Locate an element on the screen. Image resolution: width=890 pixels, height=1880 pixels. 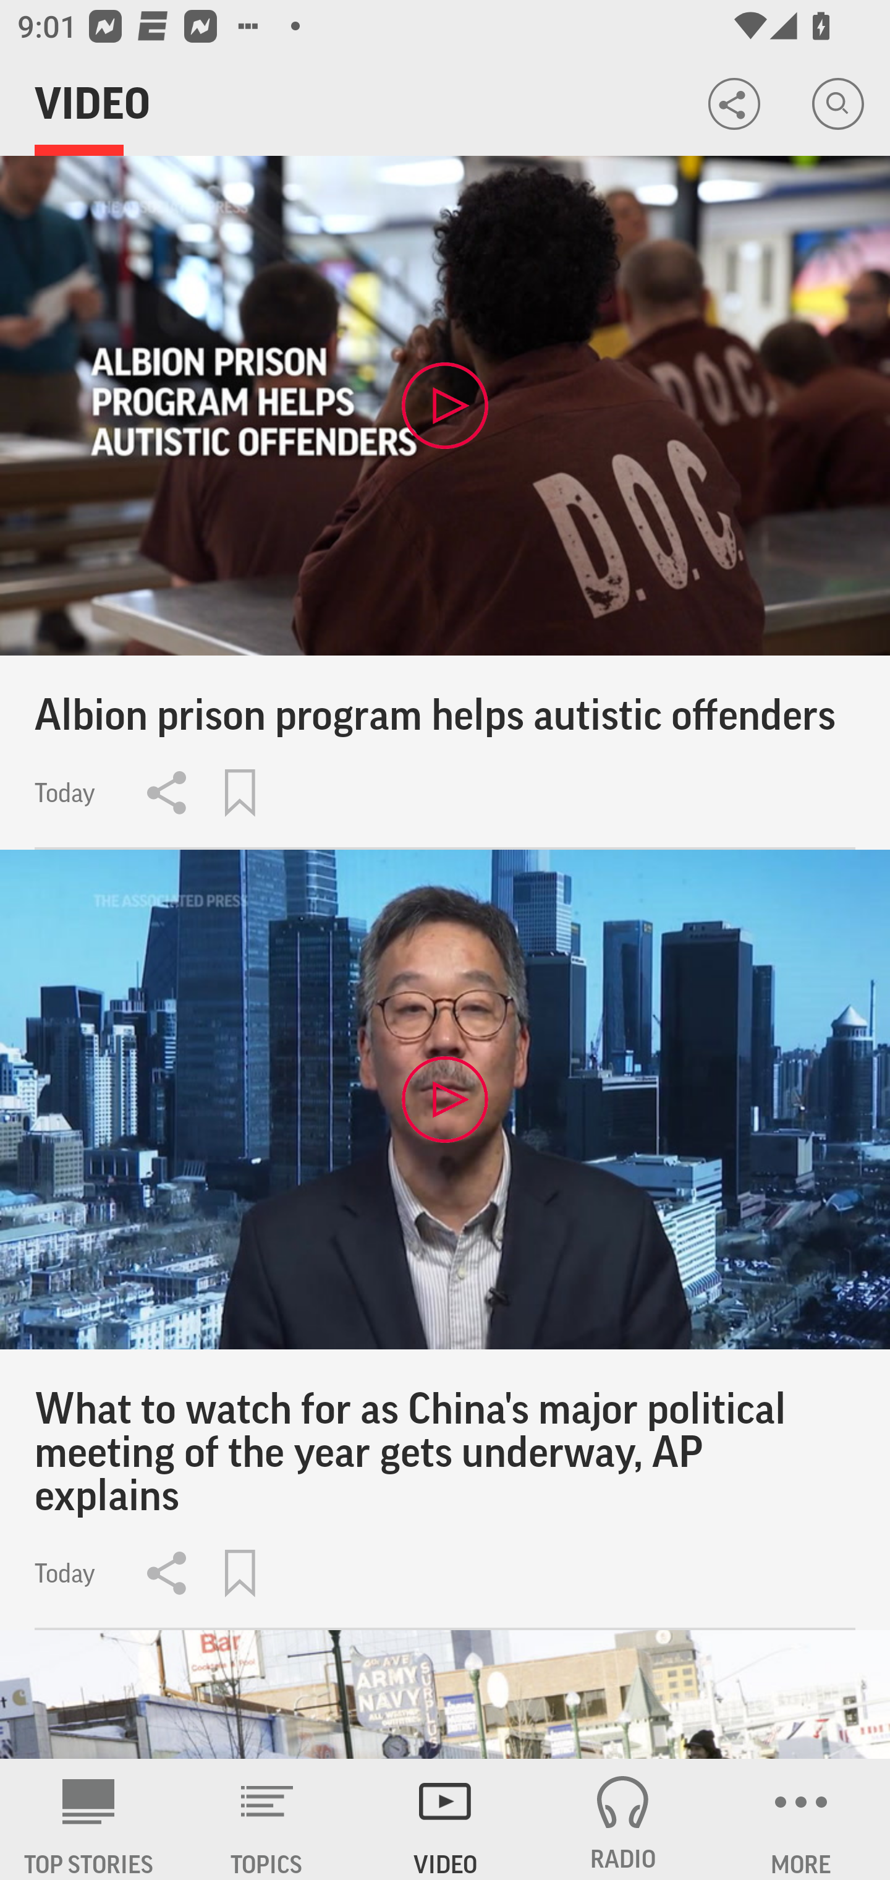
VIDEO is located at coordinates (445, 1819).